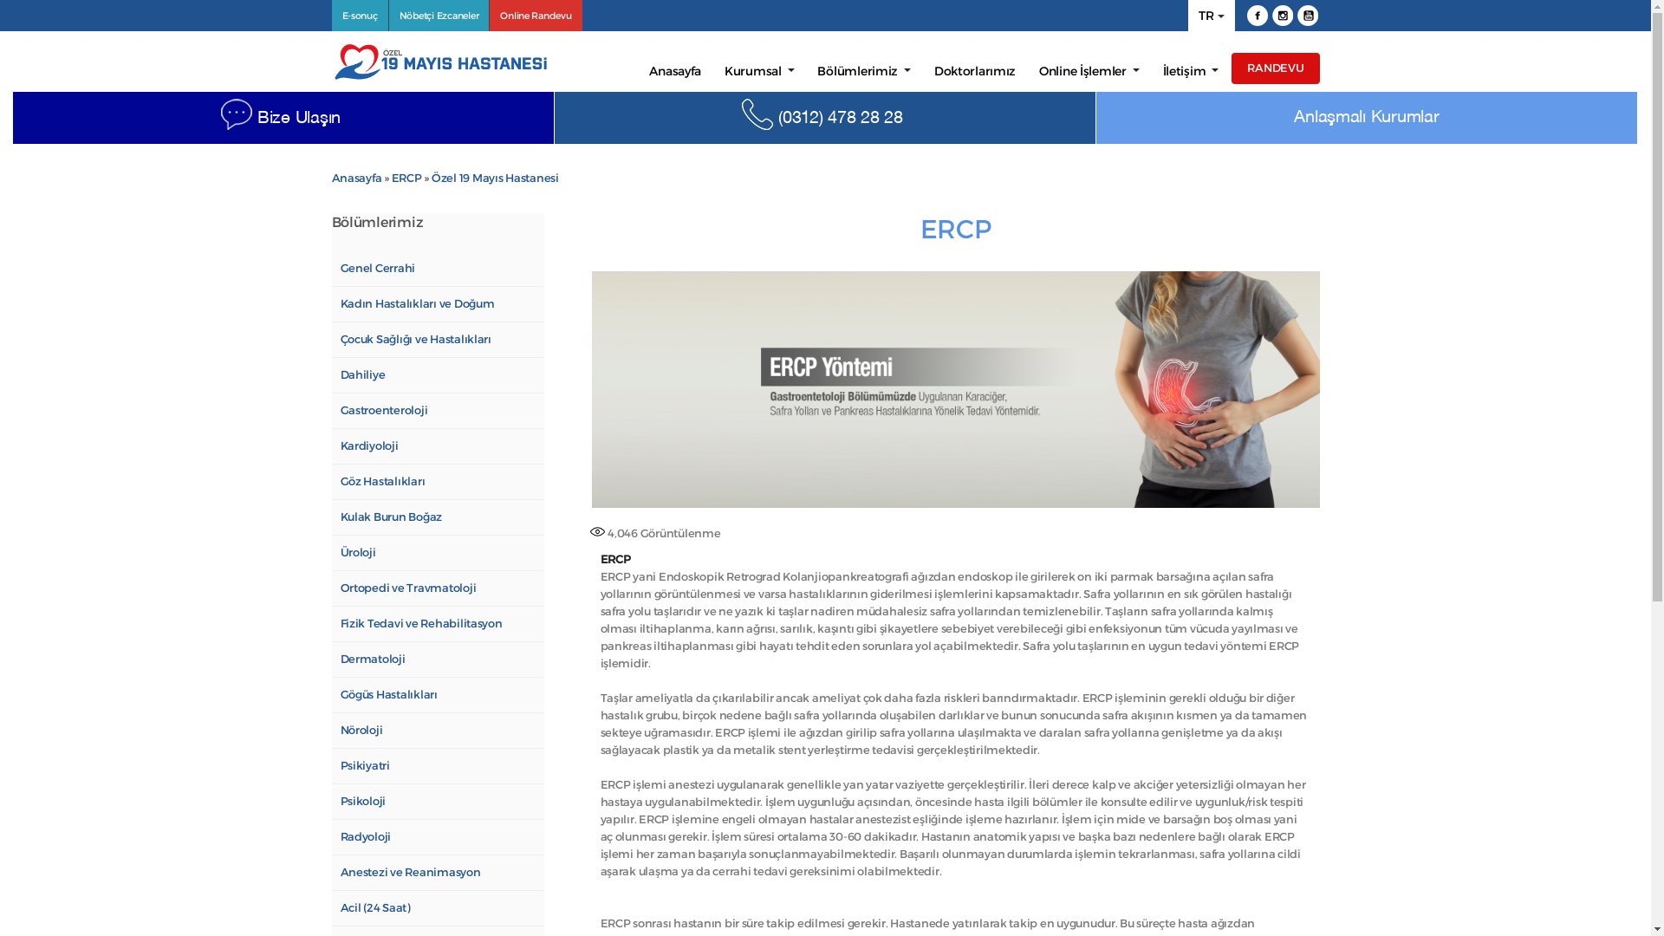 The height and width of the screenshot is (936, 1664). I want to click on Psikoloji, so click(437, 801).